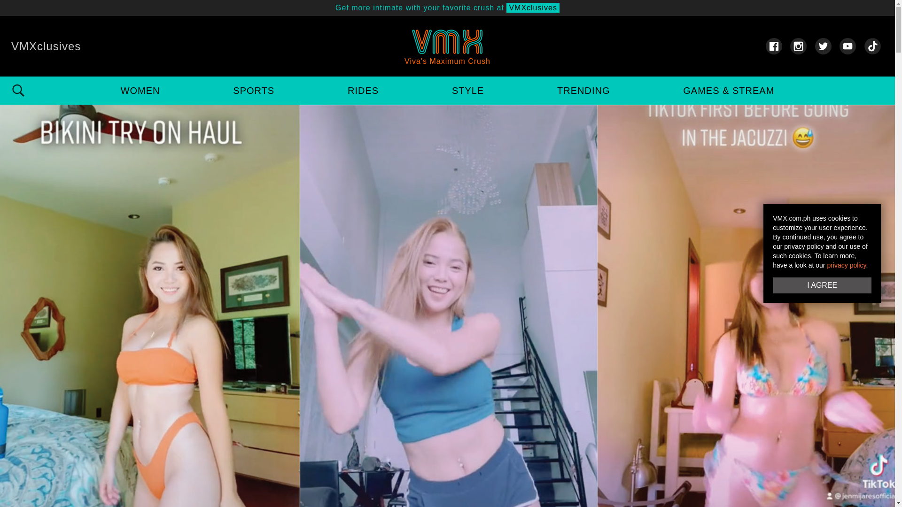  Describe the element at coordinates (583, 91) in the screenshot. I see `TRENDING` at that location.